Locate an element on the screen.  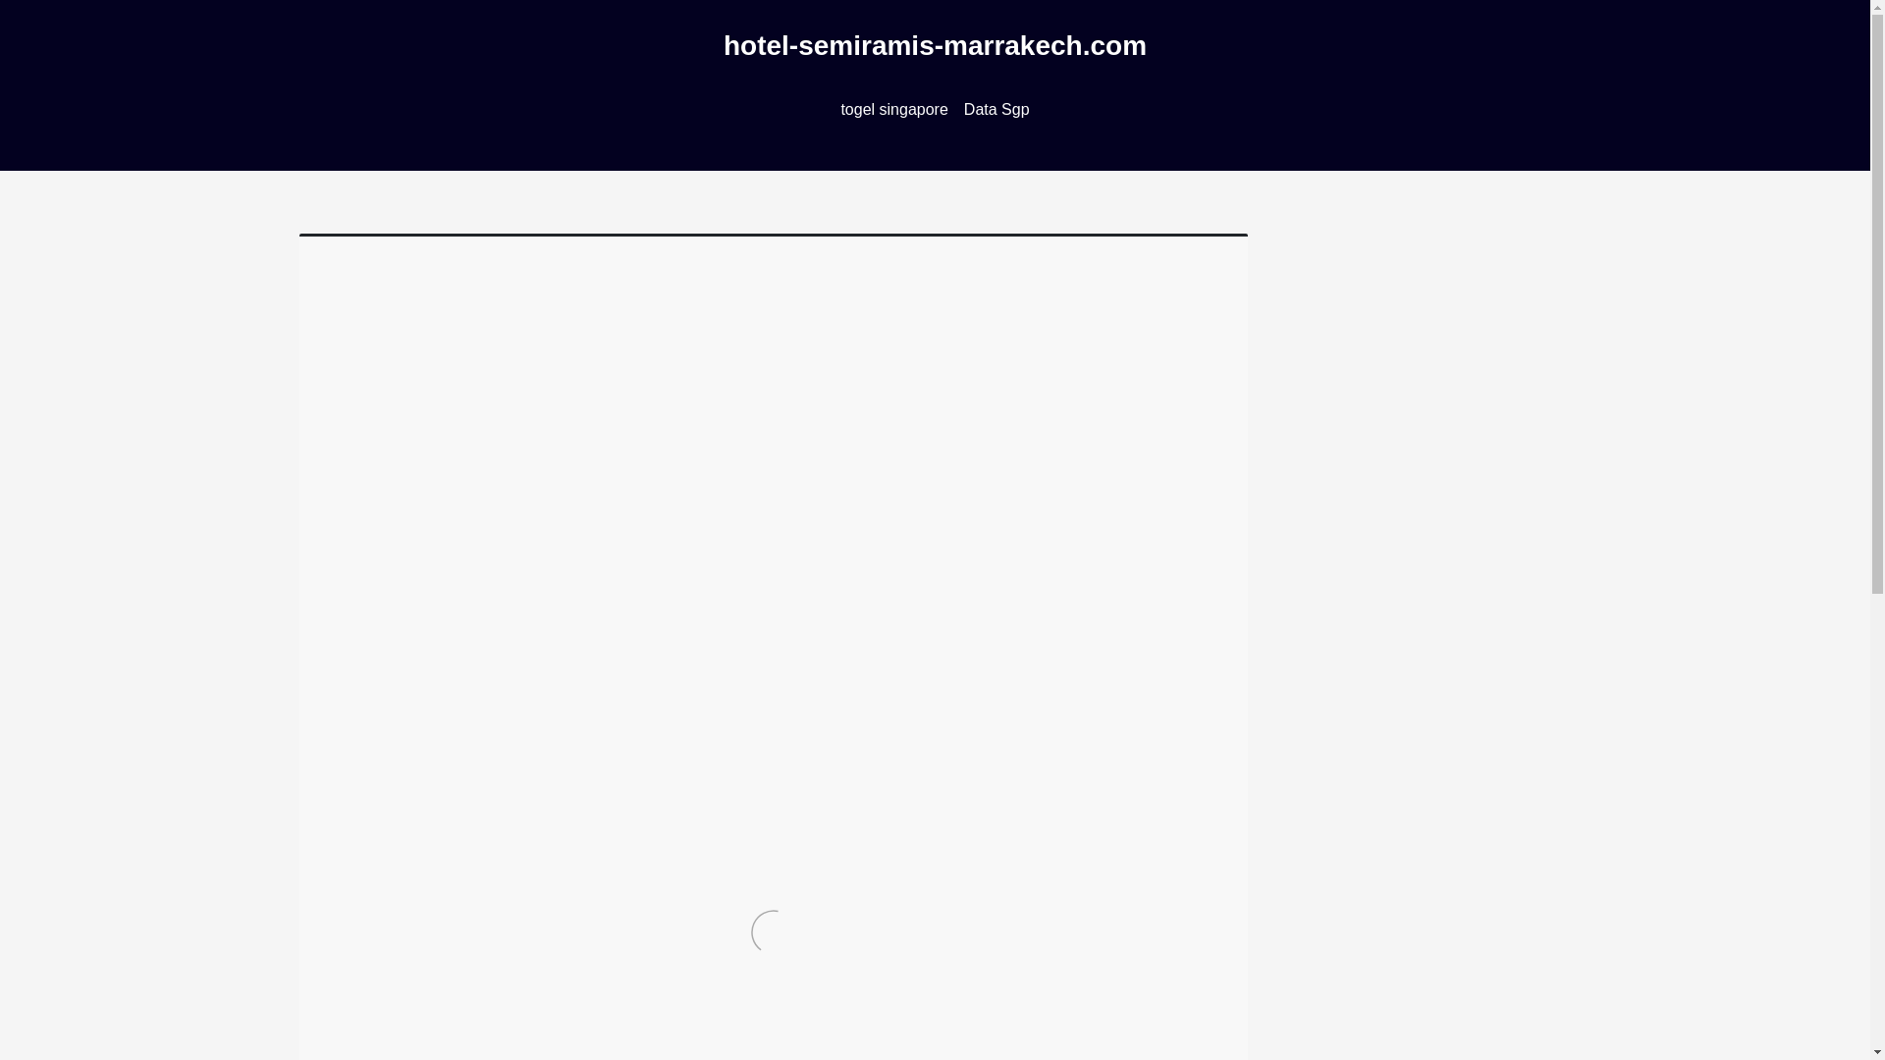
hotel-semiramis-marrakech.com is located at coordinates (935, 45).